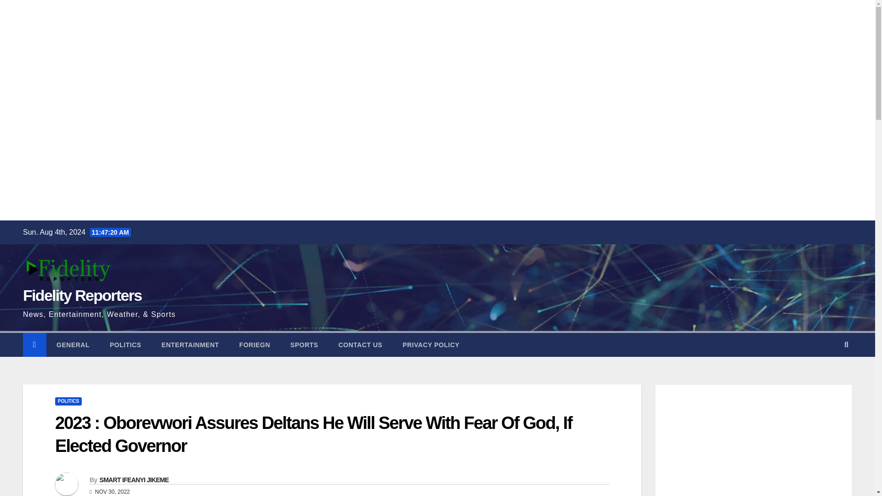  I want to click on GENERAL, so click(73, 344).